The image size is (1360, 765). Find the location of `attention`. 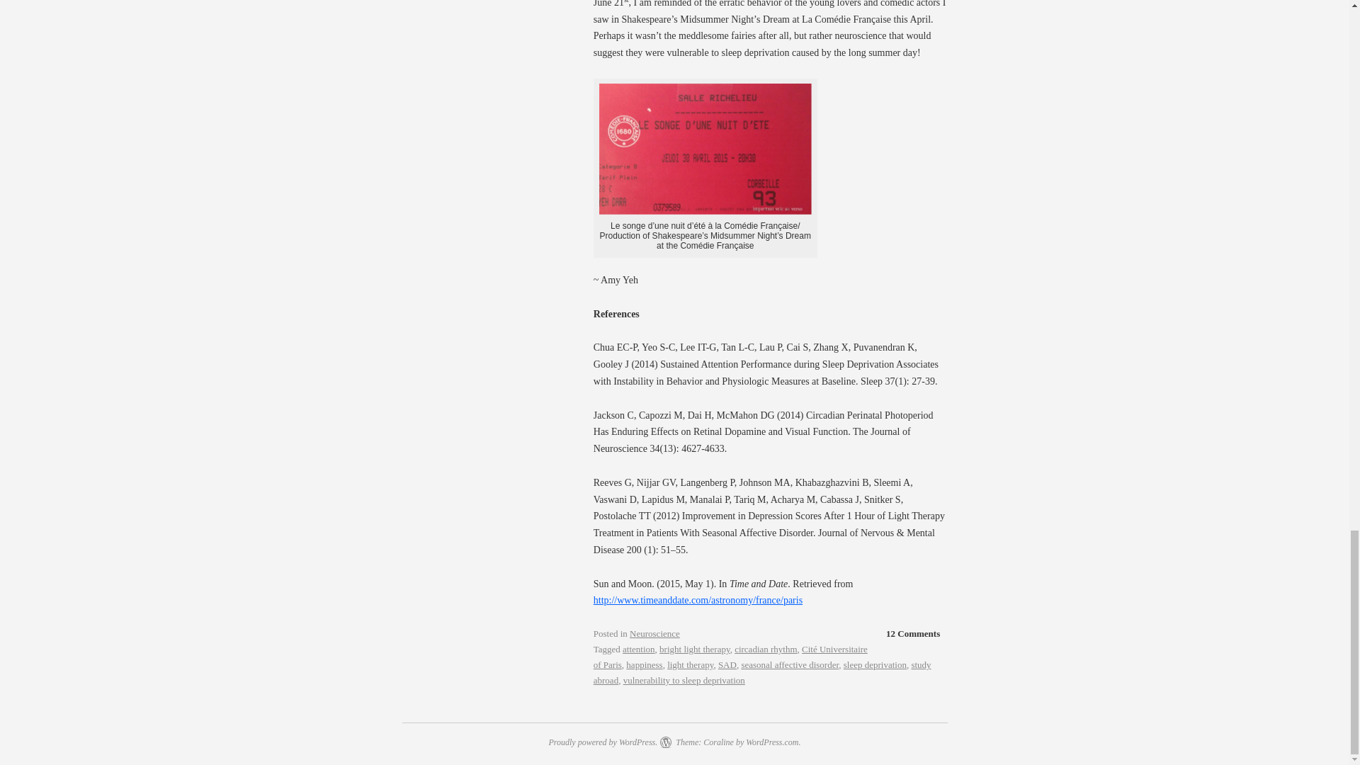

attention is located at coordinates (639, 649).